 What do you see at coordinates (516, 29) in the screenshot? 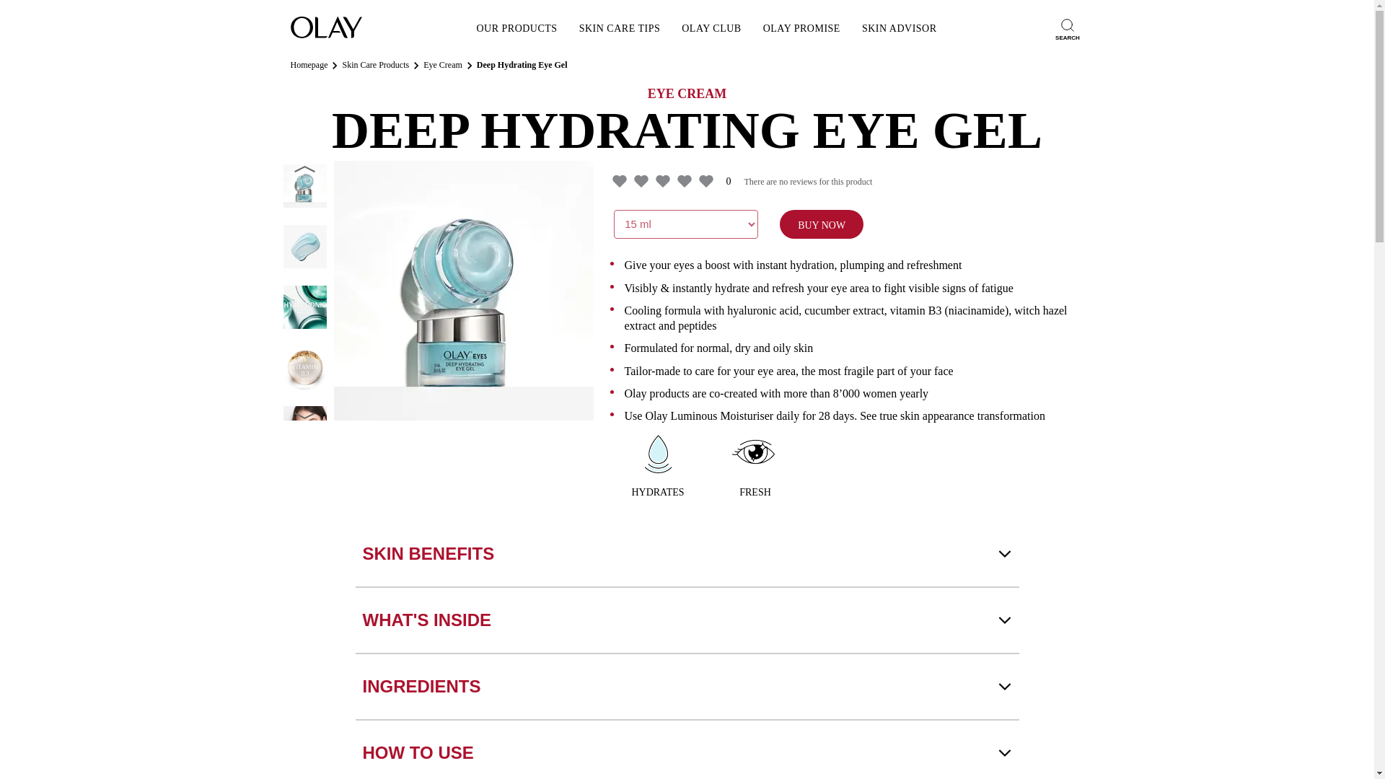
I see `OUR PRODUCTS` at bounding box center [516, 29].